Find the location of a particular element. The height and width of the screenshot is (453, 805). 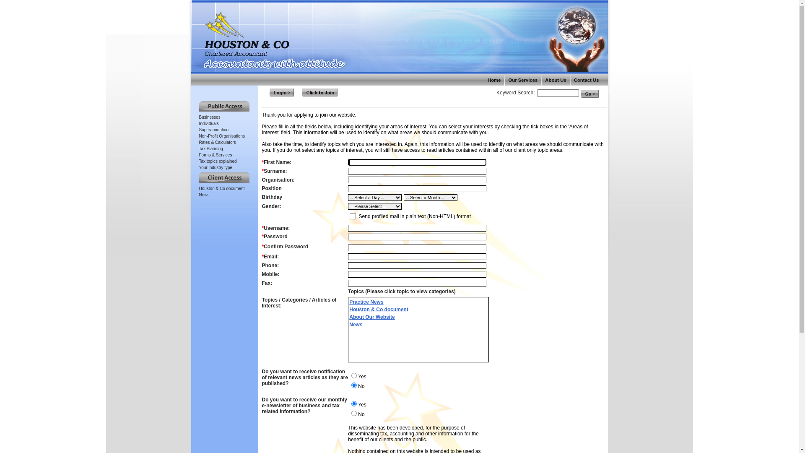

No is located at coordinates (354, 414).